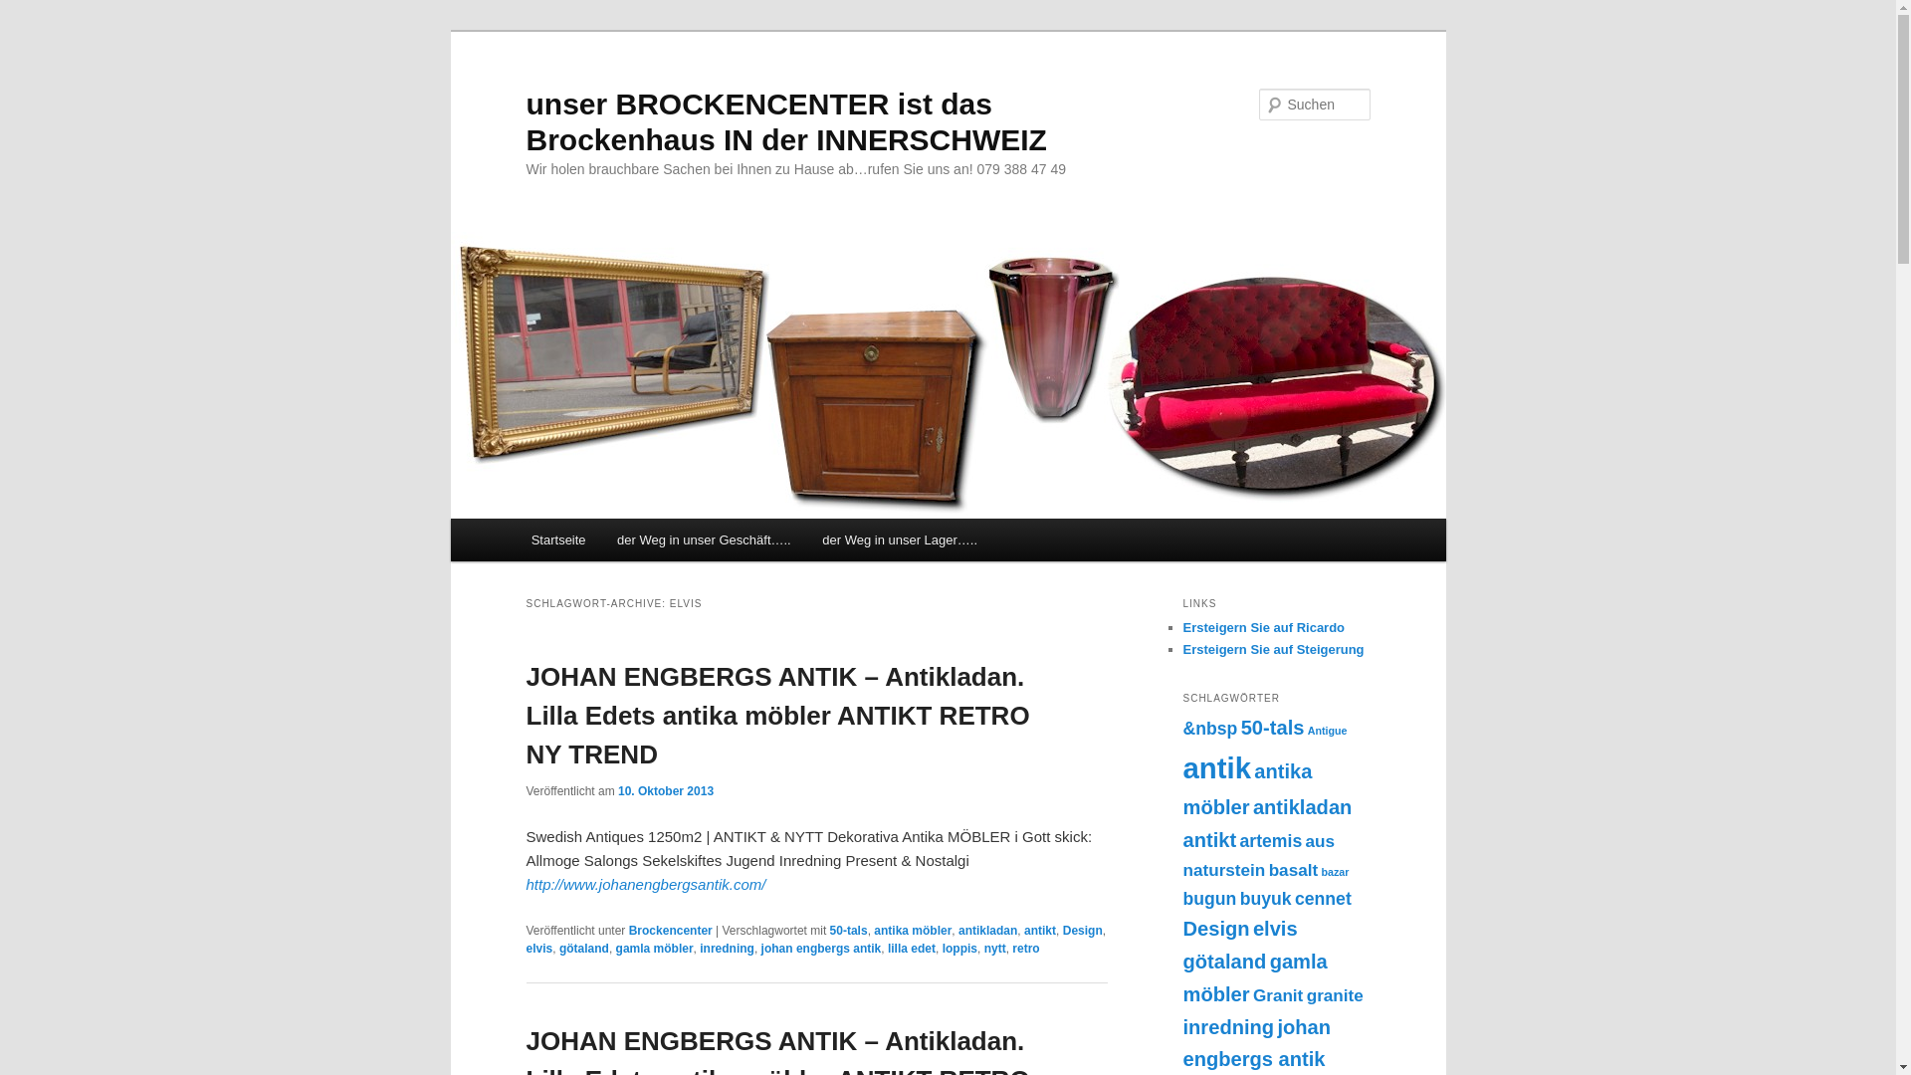 The height and width of the screenshot is (1075, 1911). What do you see at coordinates (34, 12) in the screenshot?
I see `Suchen` at bounding box center [34, 12].